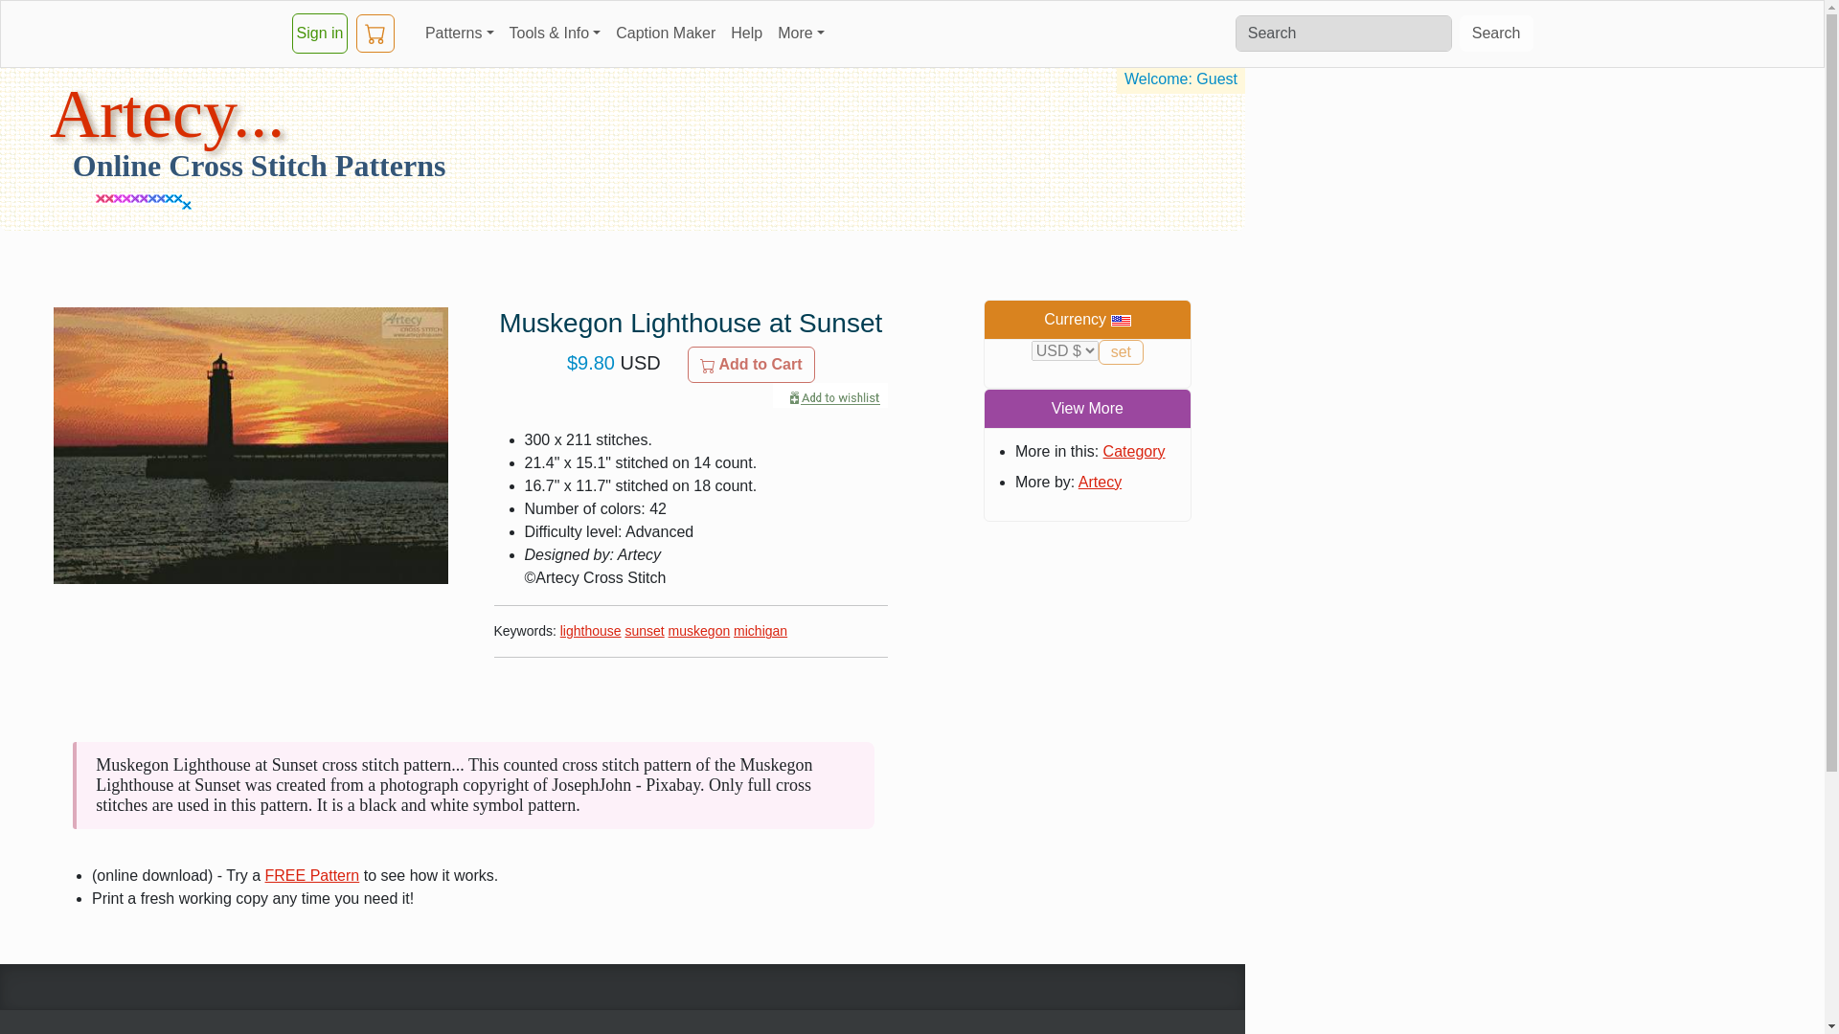 The height and width of the screenshot is (1034, 1839). What do you see at coordinates (1121, 352) in the screenshot?
I see `set` at bounding box center [1121, 352].